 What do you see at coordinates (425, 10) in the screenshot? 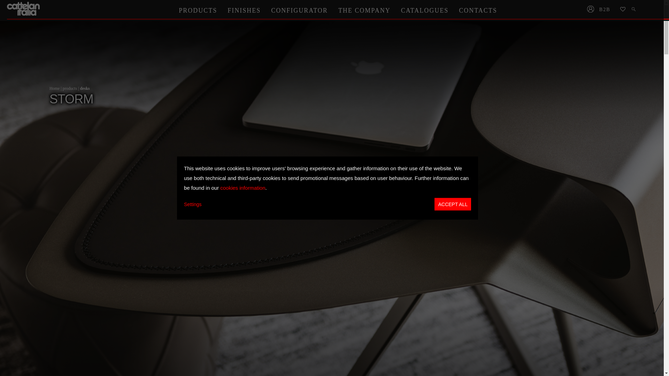
I see `CATALOGUES` at bounding box center [425, 10].